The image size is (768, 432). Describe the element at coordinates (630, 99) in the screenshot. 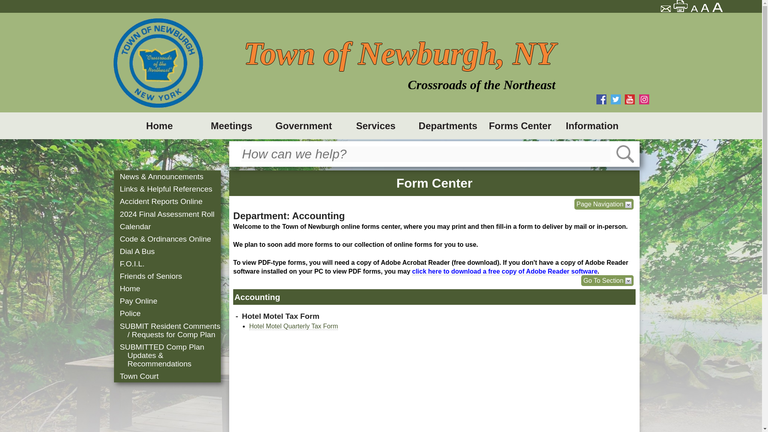

I see `Visit our YouTube channel` at that location.